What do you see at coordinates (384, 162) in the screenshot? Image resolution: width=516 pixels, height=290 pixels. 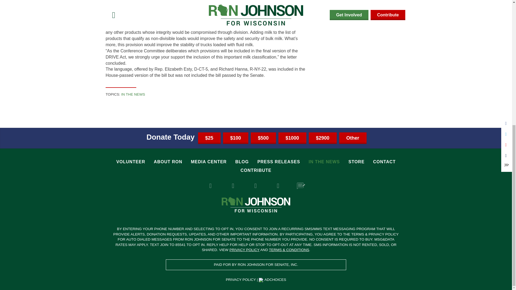 I see `CONTACT` at bounding box center [384, 162].